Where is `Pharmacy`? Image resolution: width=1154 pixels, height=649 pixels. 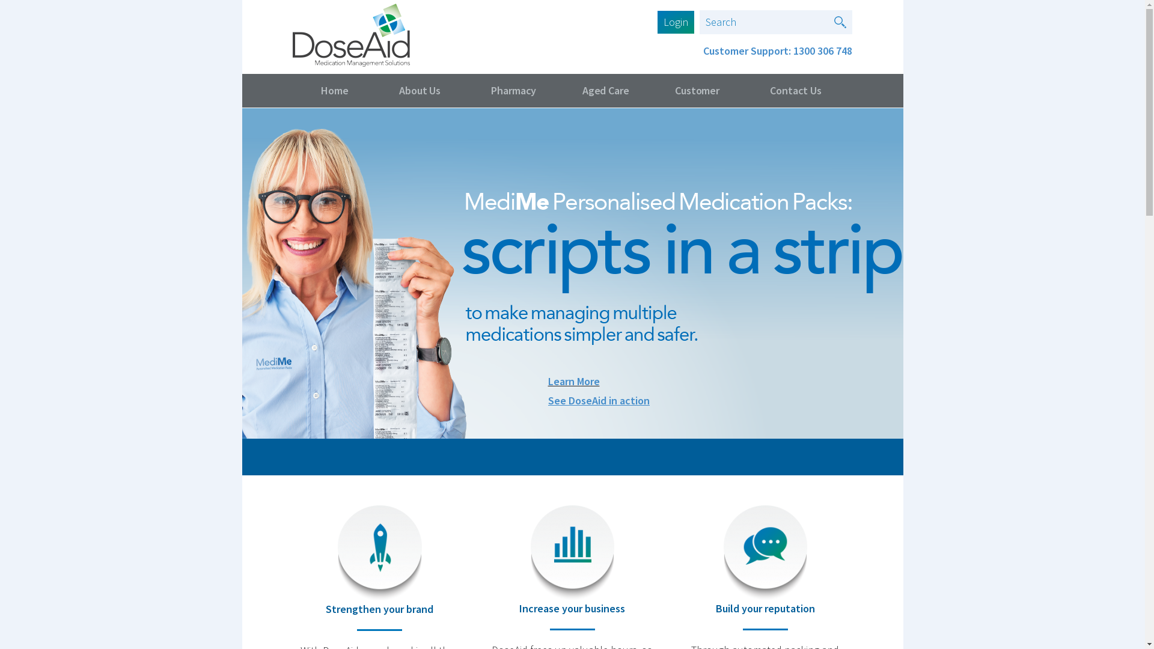 Pharmacy is located at coordinates (514, 91).